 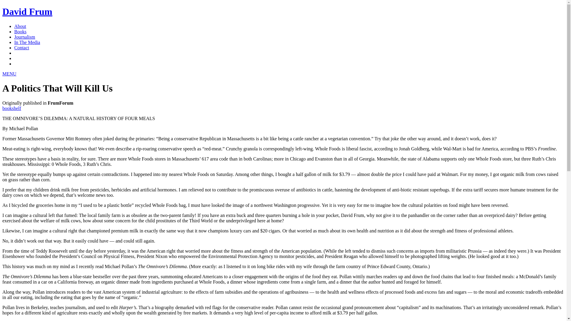 What do you see at coordinates (27, 11) in the screenshot?
I see `David Frum` at bounding box center [27, 11].